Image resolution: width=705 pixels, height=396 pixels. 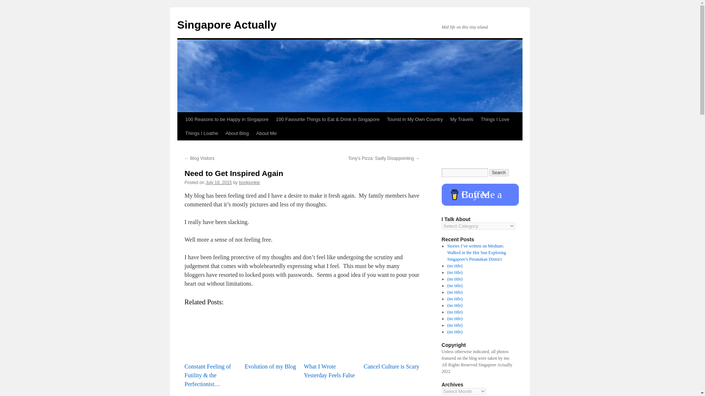 What do you see at coordinates (237, 133) in the screenshot?
I see `About Blog` at bounding box center [237, 133].